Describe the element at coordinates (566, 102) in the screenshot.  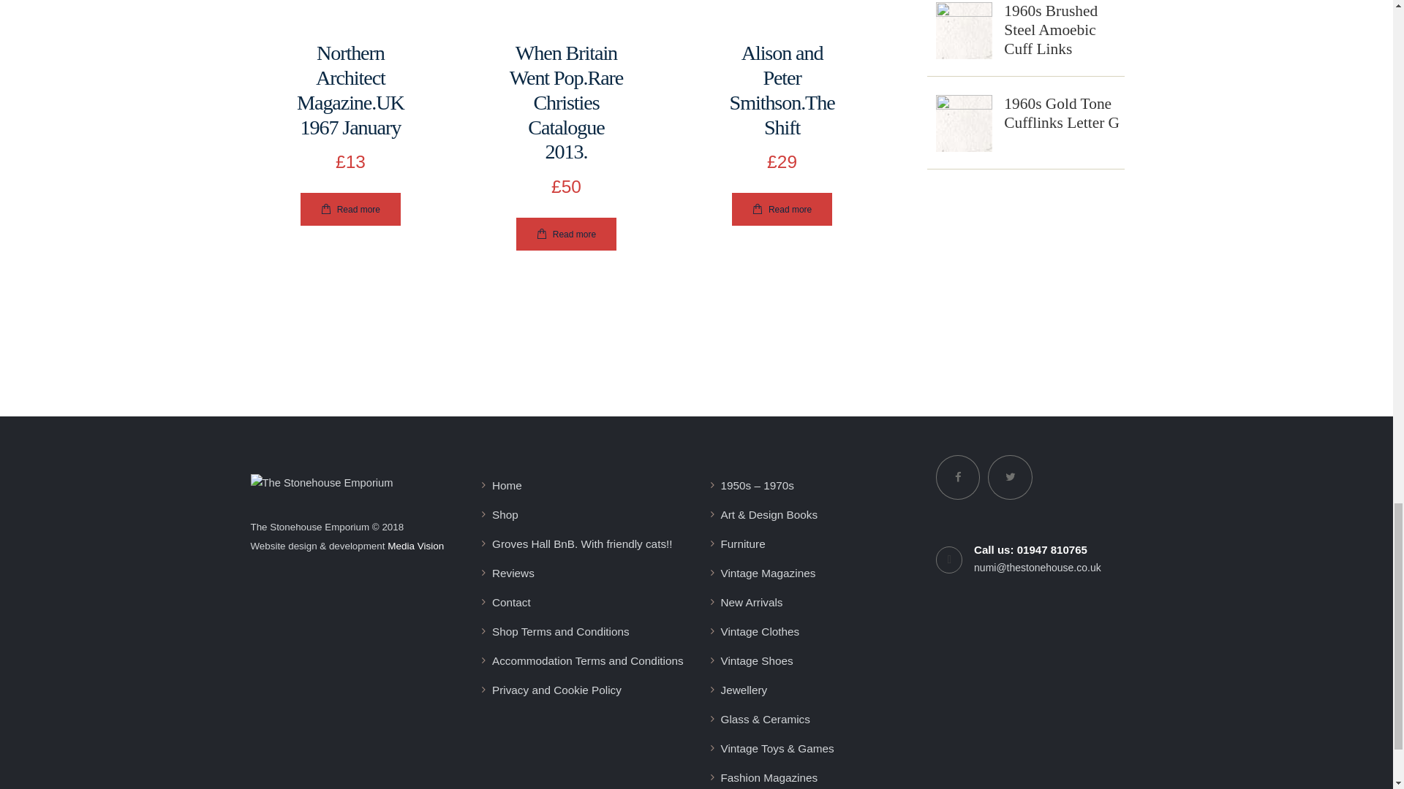
I see `When Britain Went Pop.Rare Christies Catalogue 2013.` at that location.